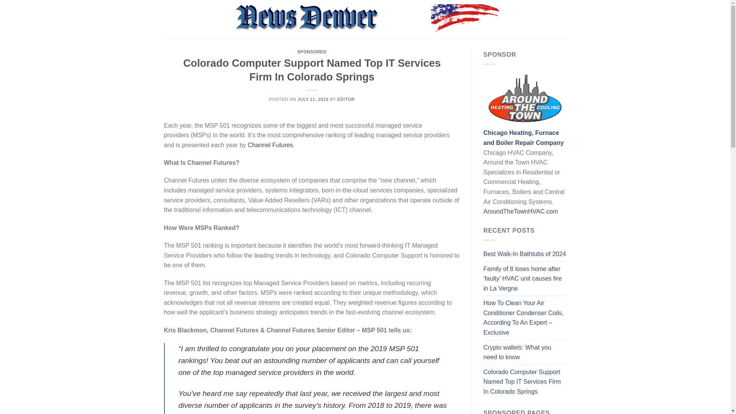  I want to click on SPONSORED, so click(312, 51).